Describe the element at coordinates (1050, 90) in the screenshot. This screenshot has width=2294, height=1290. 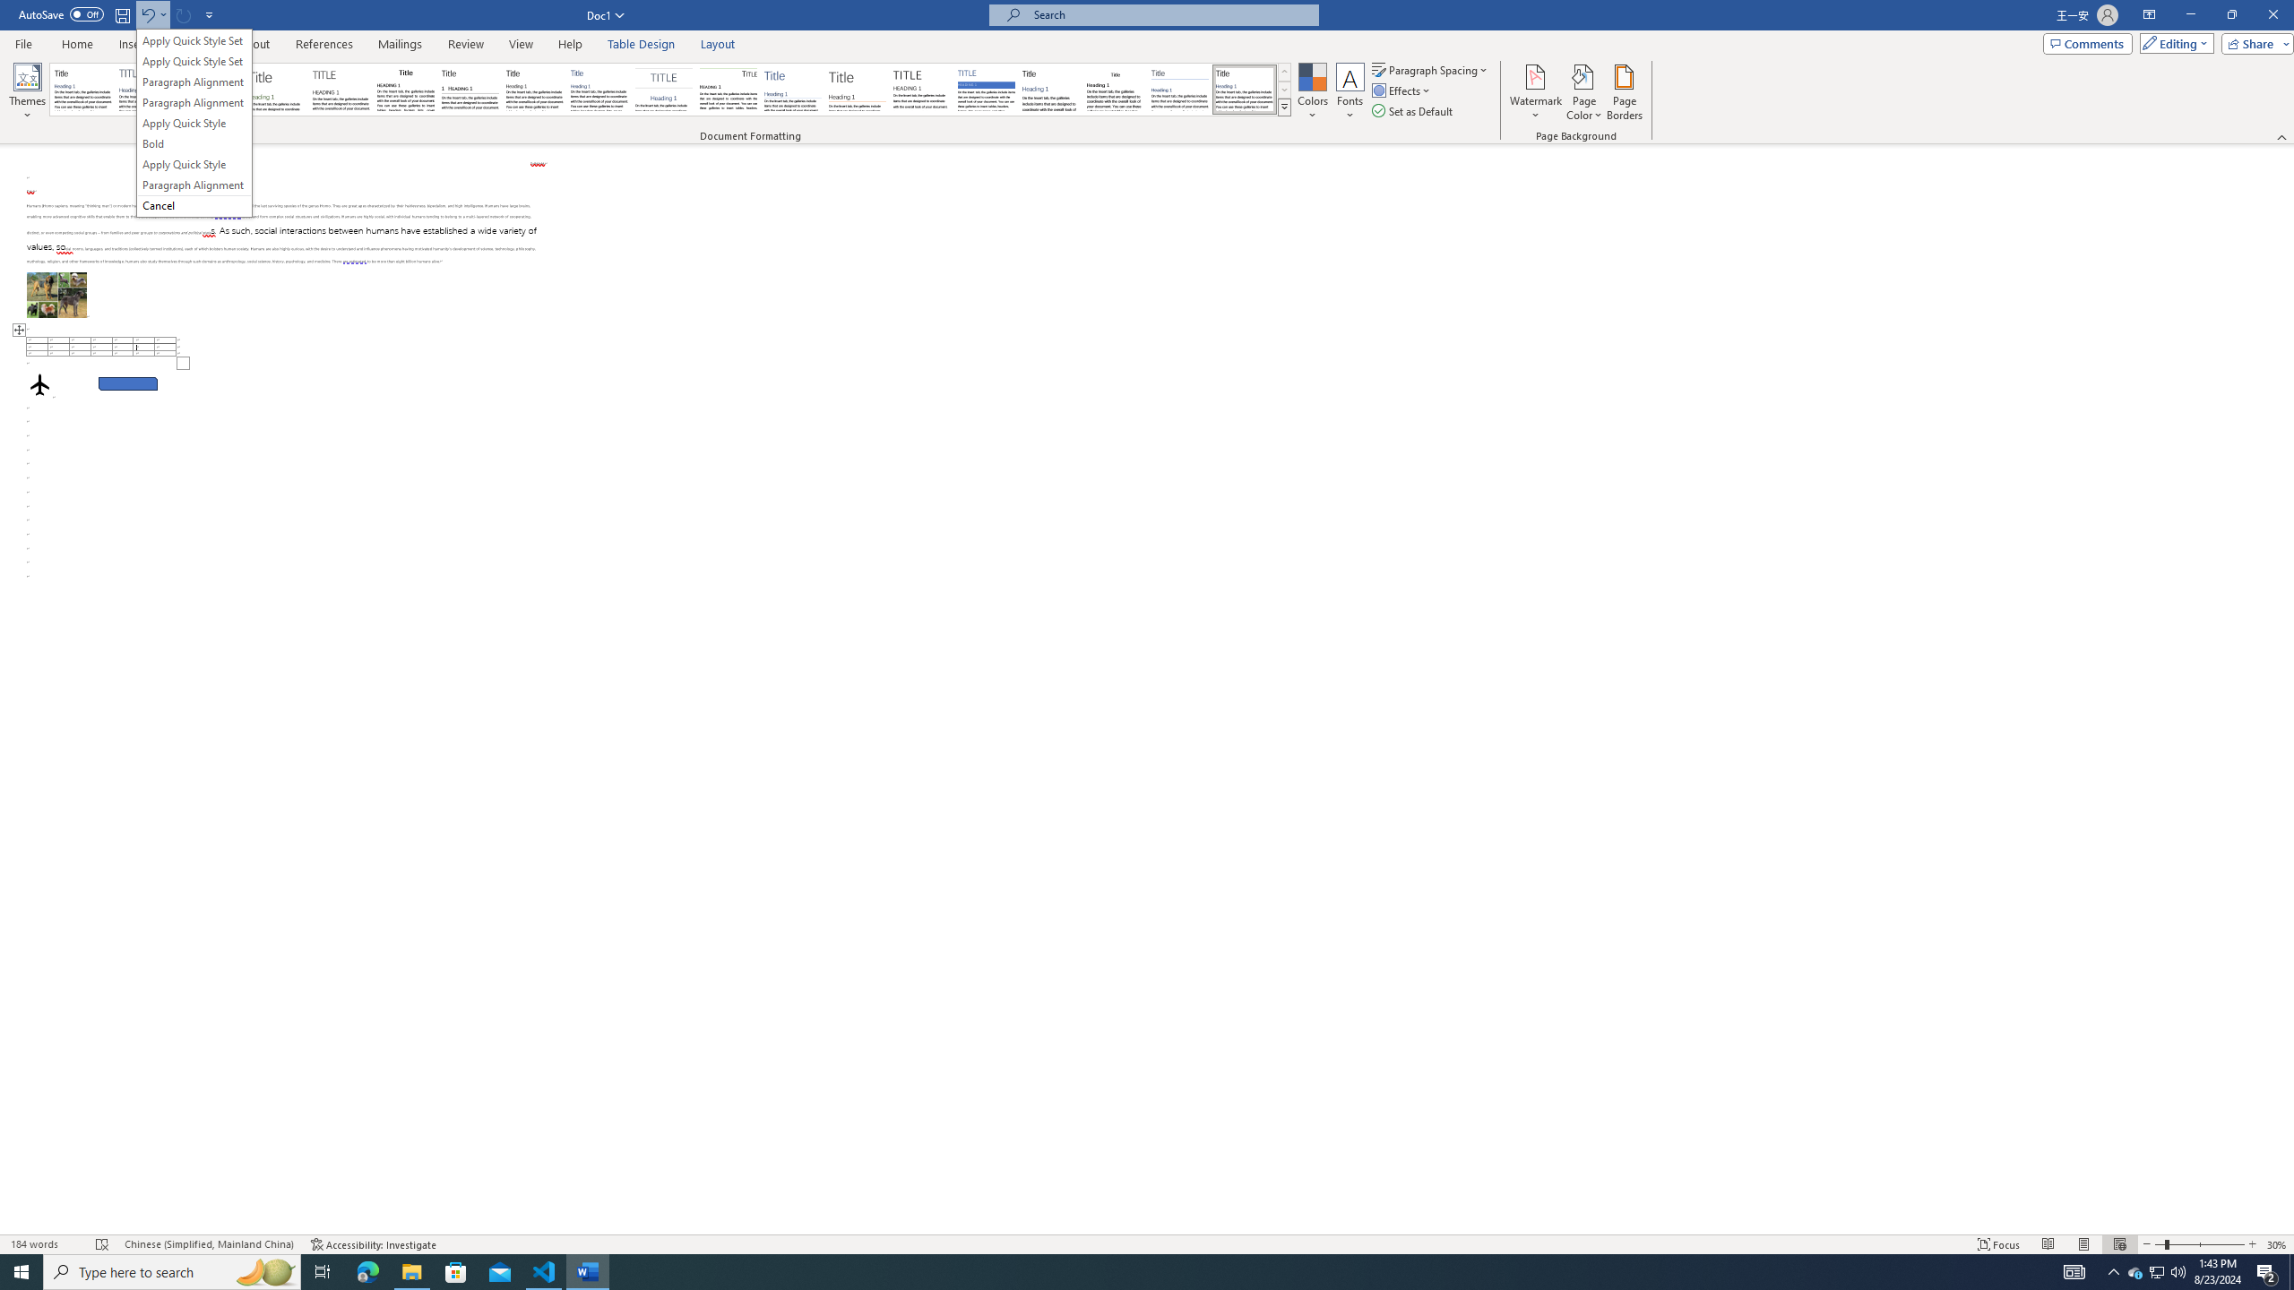
I see `Word` at that location.